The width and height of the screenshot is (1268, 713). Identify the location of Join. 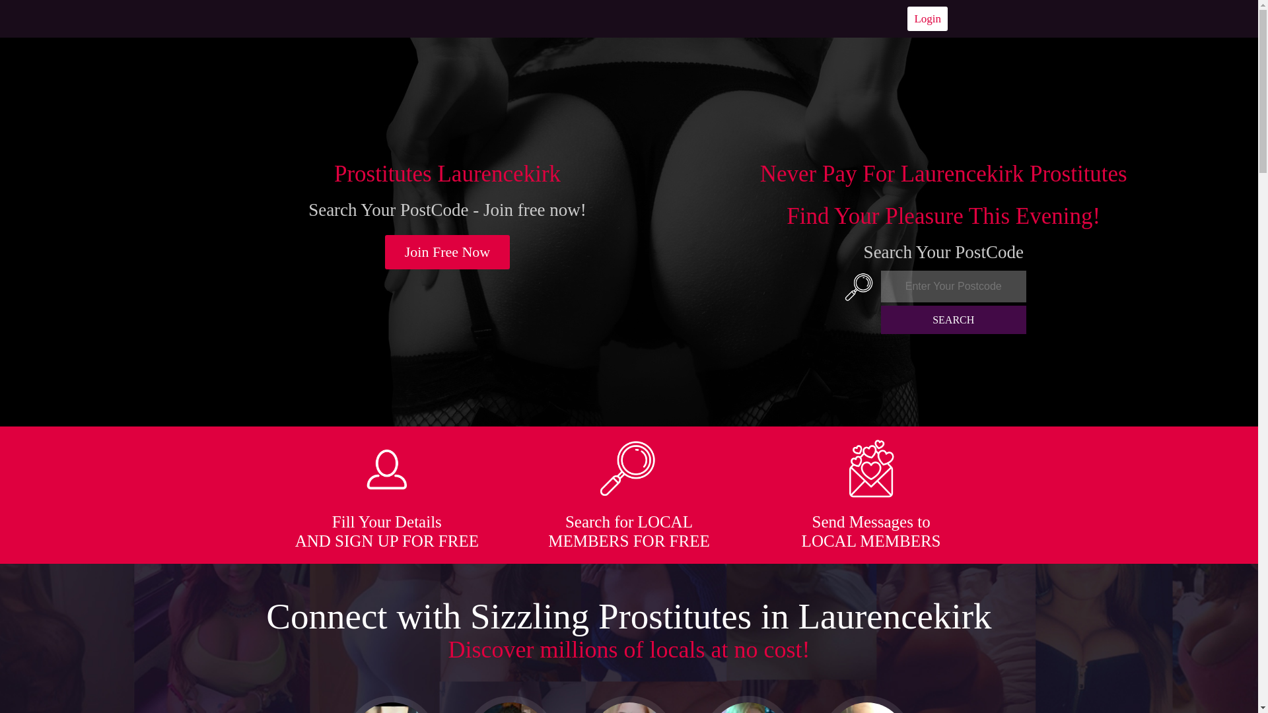
(448, 252).